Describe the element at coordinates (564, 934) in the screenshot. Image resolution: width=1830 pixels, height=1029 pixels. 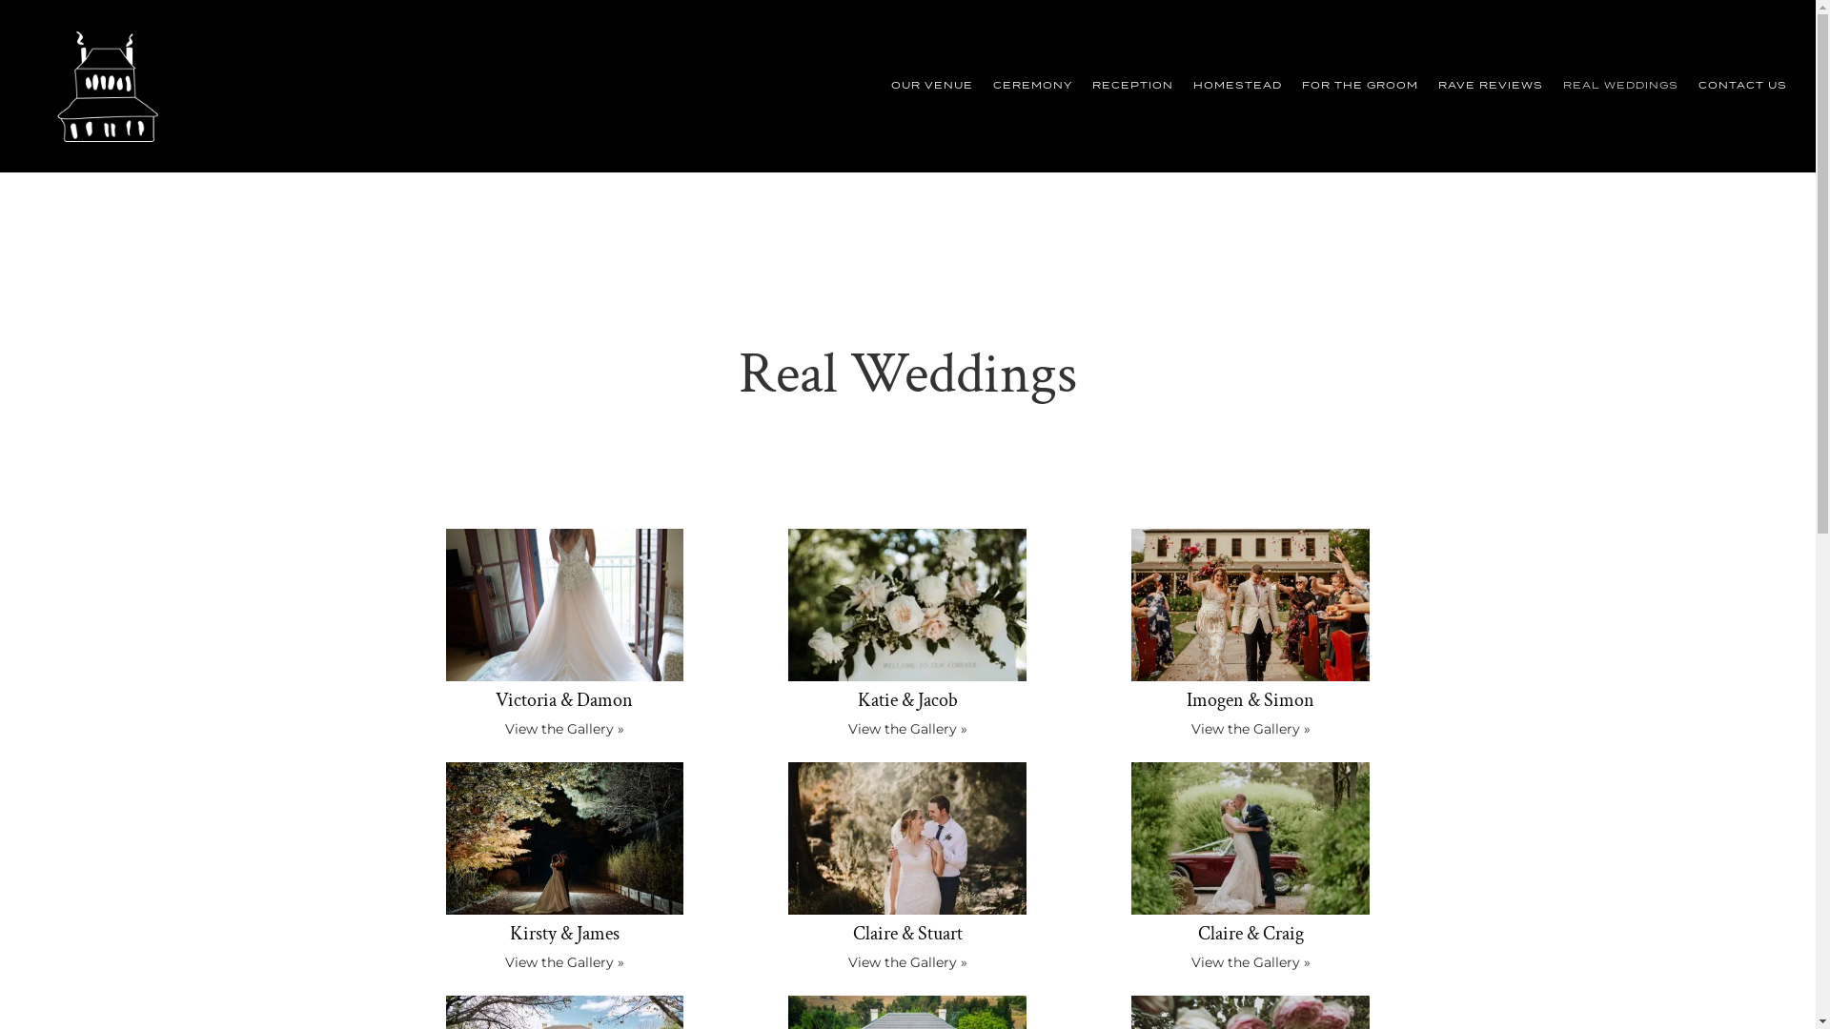
I see `Kirsty & James` at that location.